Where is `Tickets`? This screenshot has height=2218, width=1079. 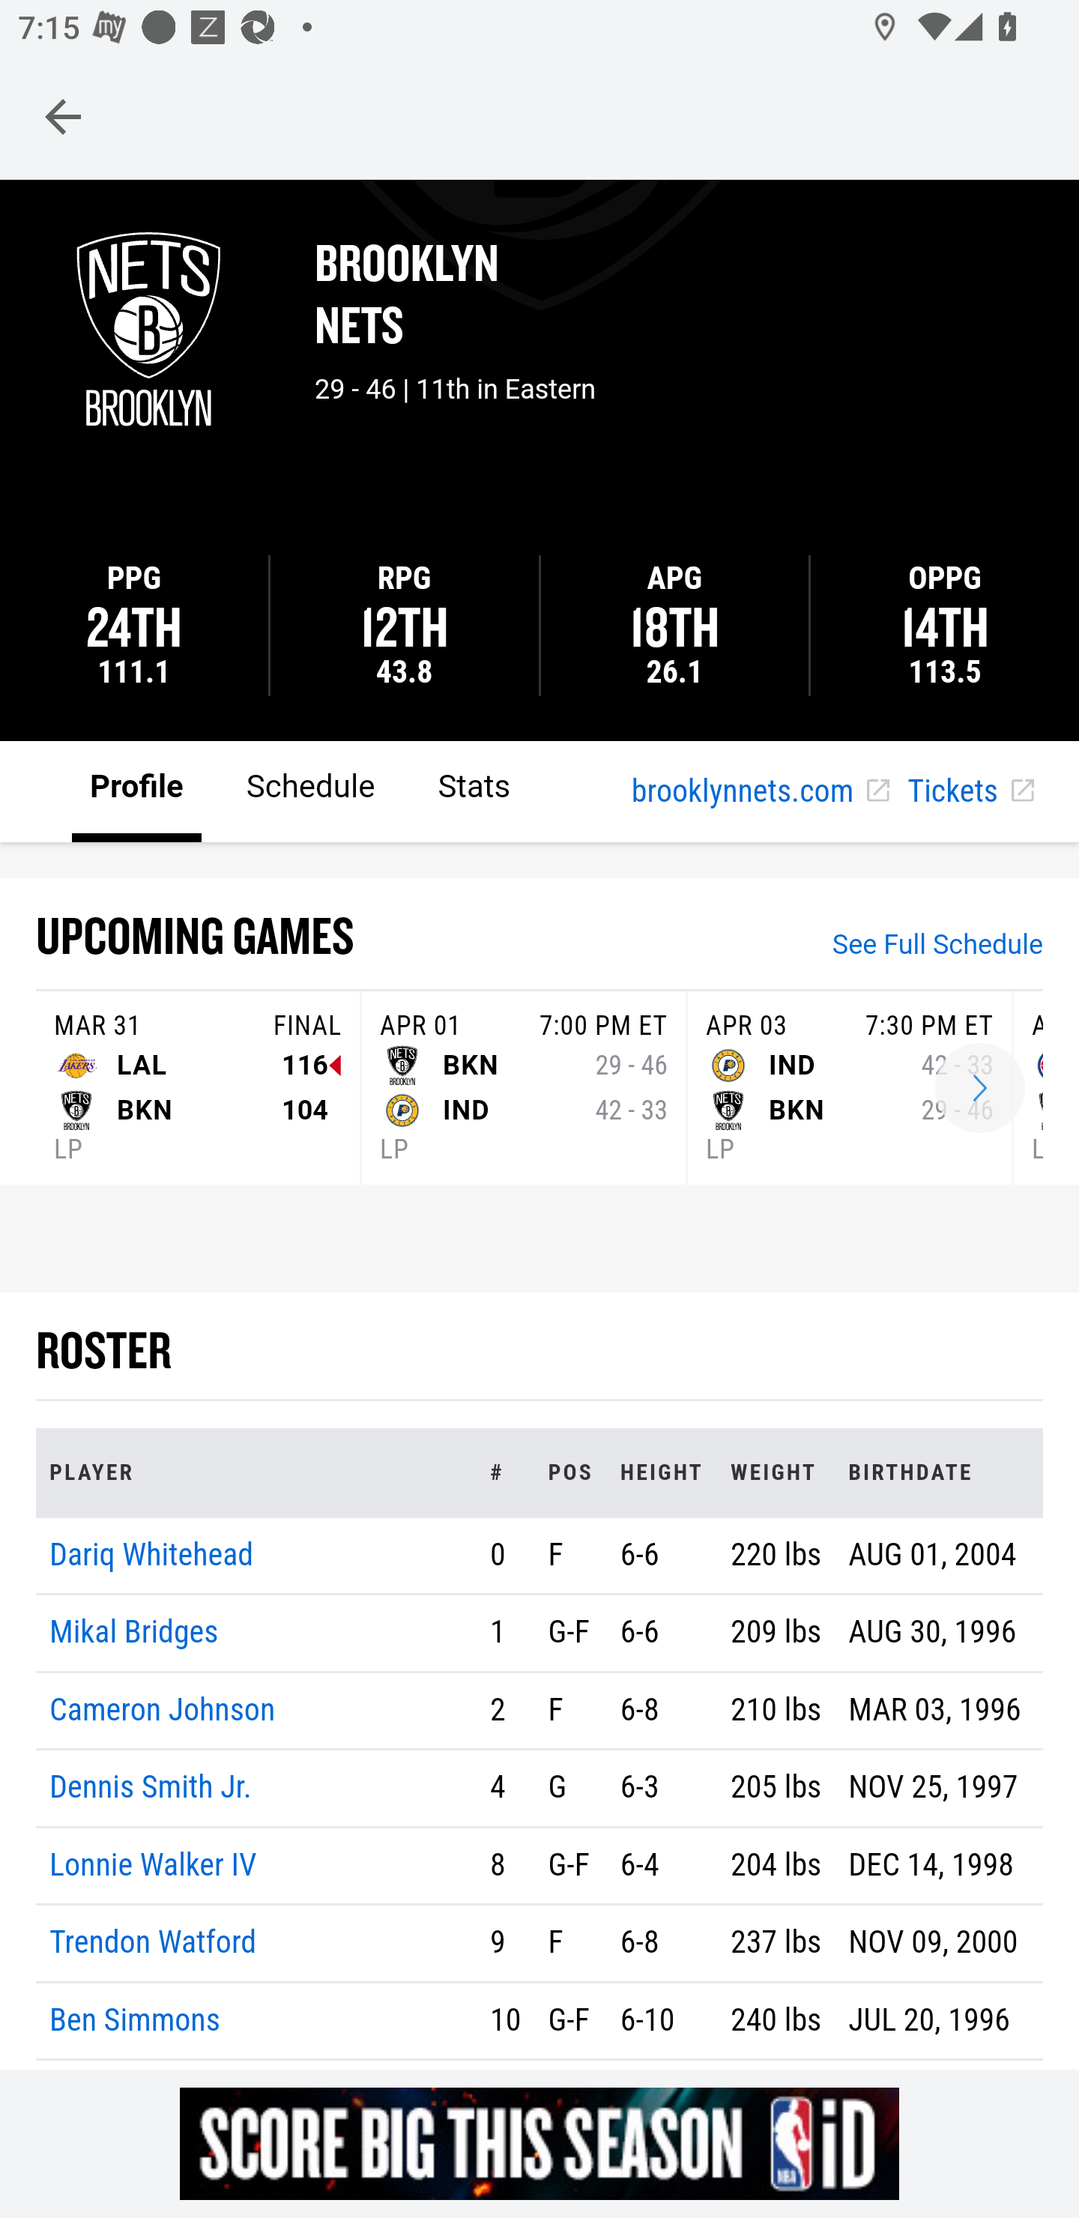
Tickets is located at coordinates (970, 793).